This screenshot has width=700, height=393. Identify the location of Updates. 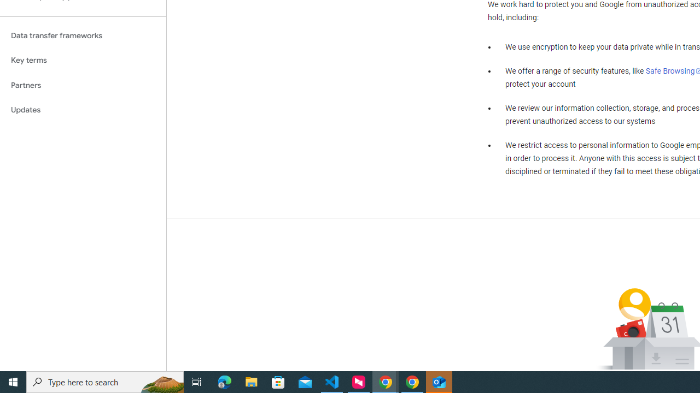
(83, 110).